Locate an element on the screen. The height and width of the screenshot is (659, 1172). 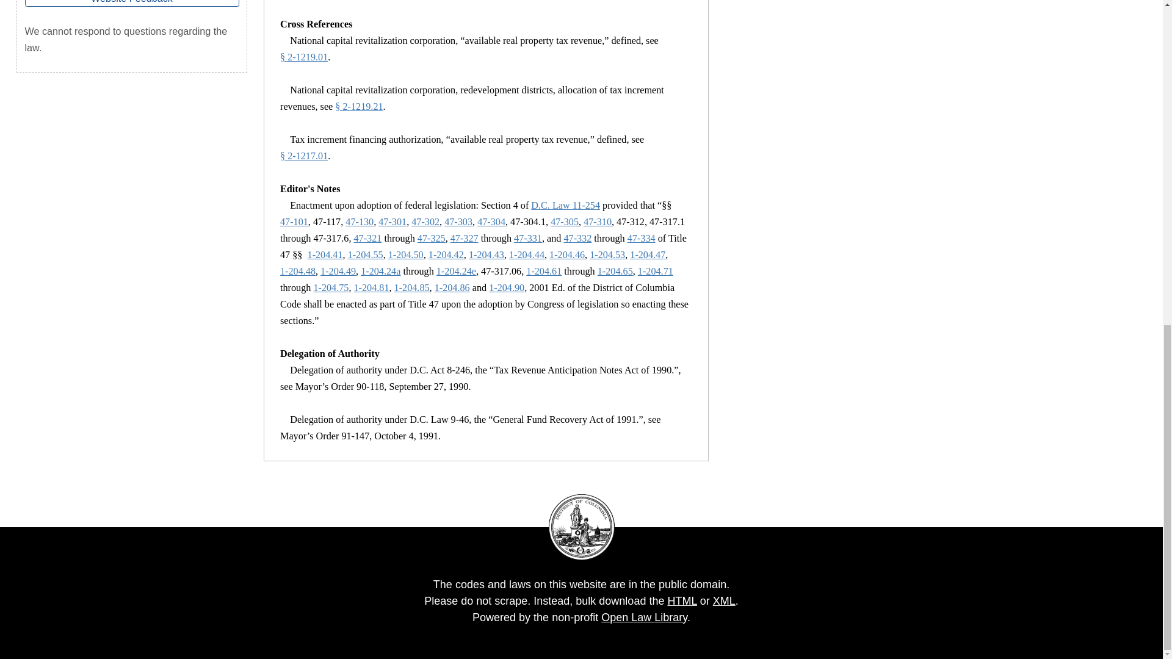
47-301 is located at coordinates (392, 222).